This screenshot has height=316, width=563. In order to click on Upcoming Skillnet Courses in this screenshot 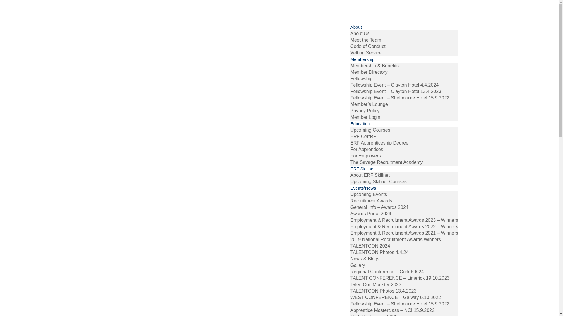, I will do `click(378, 181)`.